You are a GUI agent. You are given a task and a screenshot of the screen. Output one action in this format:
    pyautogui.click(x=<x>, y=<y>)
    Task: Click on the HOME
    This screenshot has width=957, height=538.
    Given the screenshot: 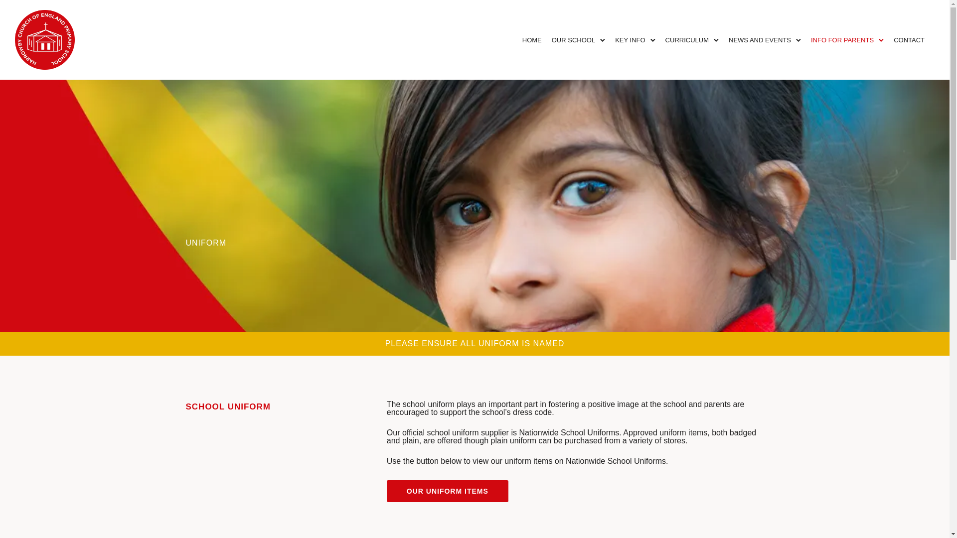 What is the action you would take?
    pyautogui.click(x=532, y=40)
    